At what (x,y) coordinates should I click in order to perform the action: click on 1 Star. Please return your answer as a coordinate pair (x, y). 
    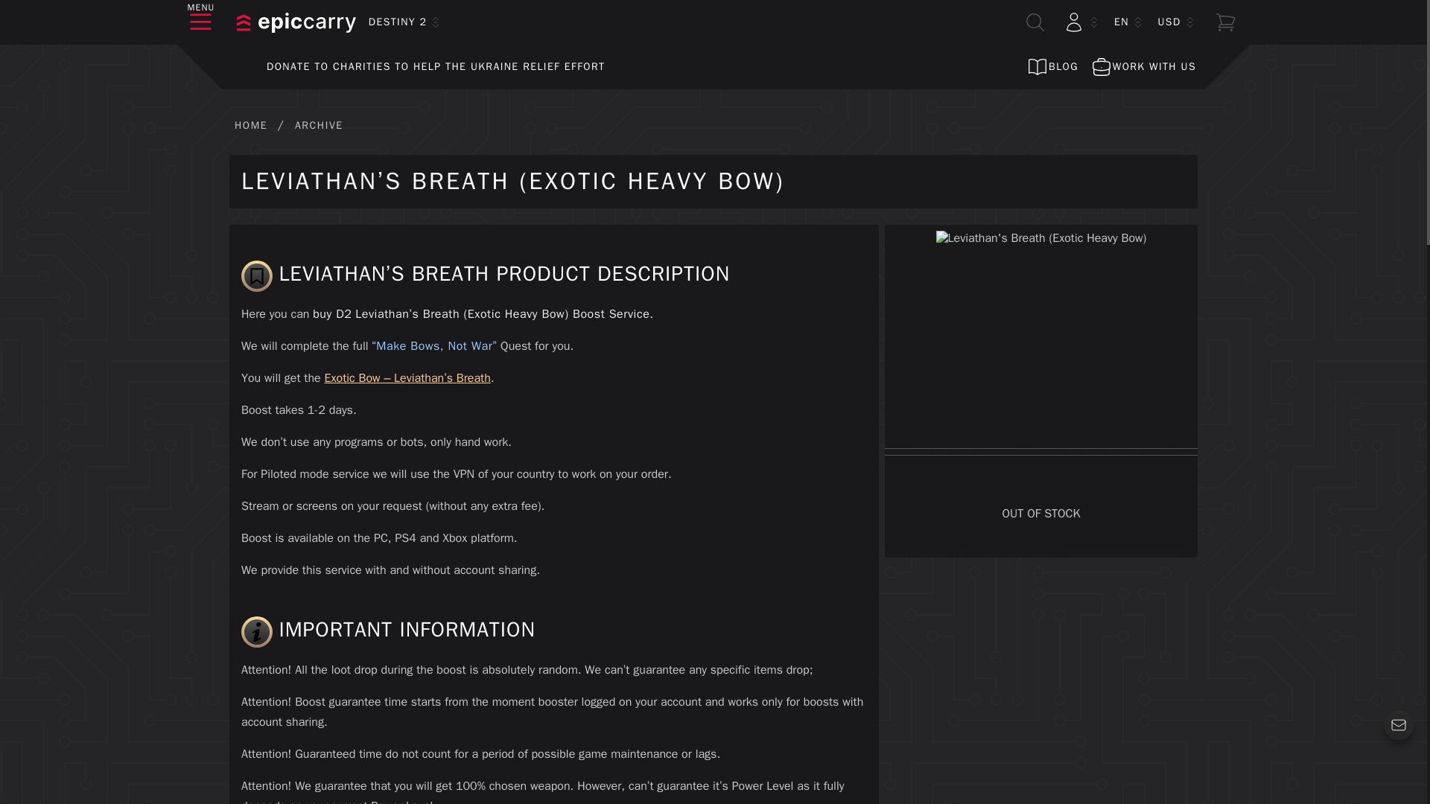
    Looking at the image, I should click on (1000, 424).